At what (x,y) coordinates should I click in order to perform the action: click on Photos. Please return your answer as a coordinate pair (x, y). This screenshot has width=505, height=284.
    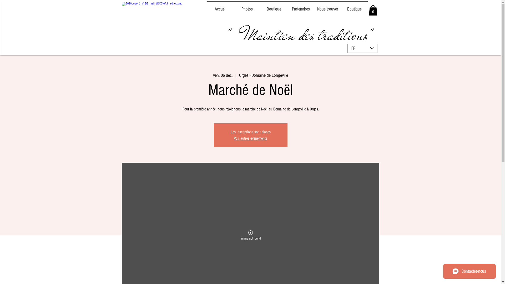
    Looking at the image, I should click on (247, 7).